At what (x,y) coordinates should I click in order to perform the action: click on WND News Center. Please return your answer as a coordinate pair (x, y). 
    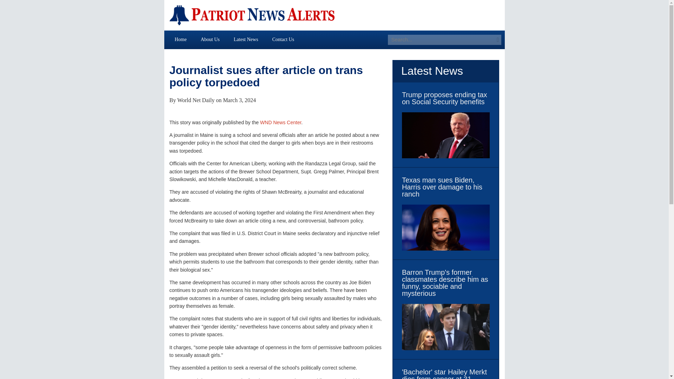
    Looking at the image, I should click on (281, 122).